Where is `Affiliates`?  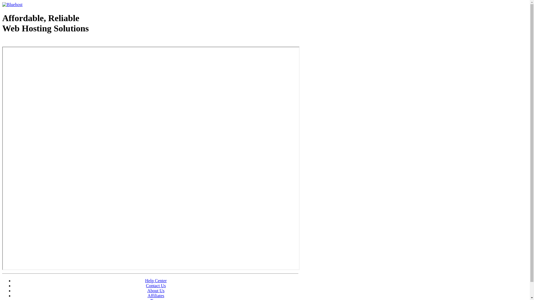 Affiliates is located at coordinates (156, 296).